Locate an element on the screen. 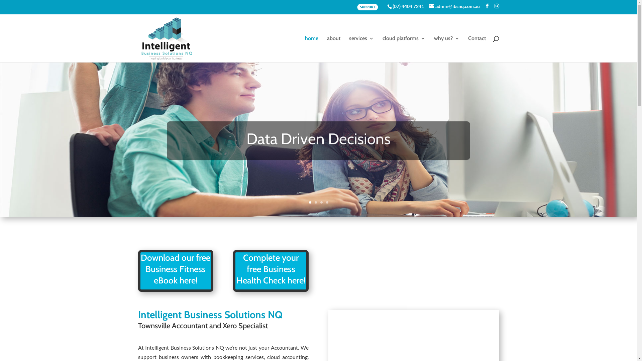 The image size is (642, 361). cloud platforms is located at coordinates (404, 49).